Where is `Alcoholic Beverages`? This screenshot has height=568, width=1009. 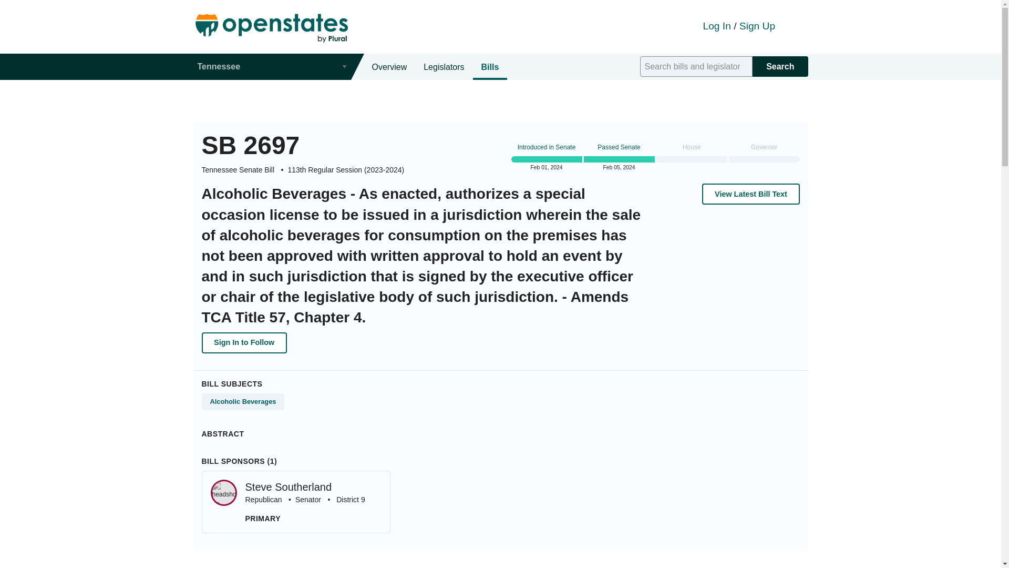 Alcoholic Beverages is located at coordinates (243, 402).